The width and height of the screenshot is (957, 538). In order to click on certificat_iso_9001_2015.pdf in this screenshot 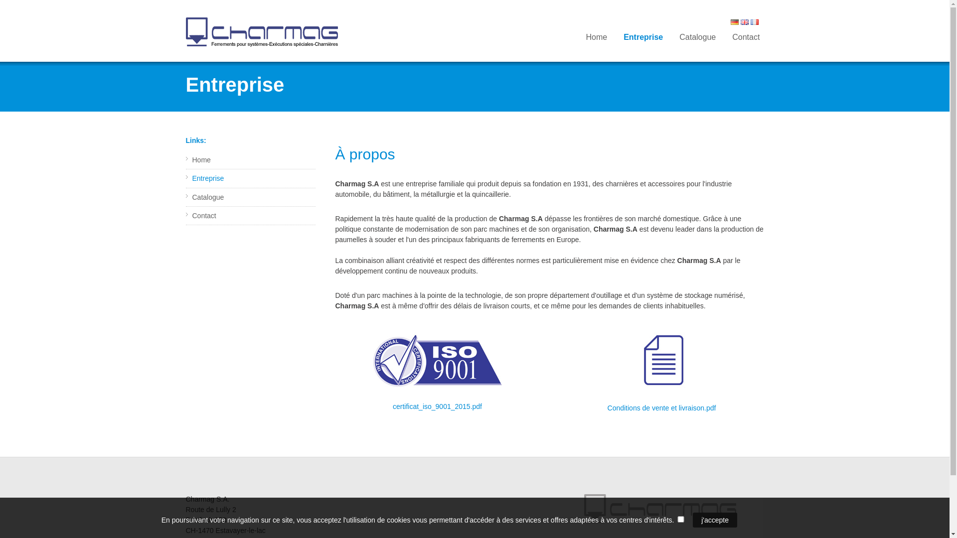, I will do `click(438, 406)`.